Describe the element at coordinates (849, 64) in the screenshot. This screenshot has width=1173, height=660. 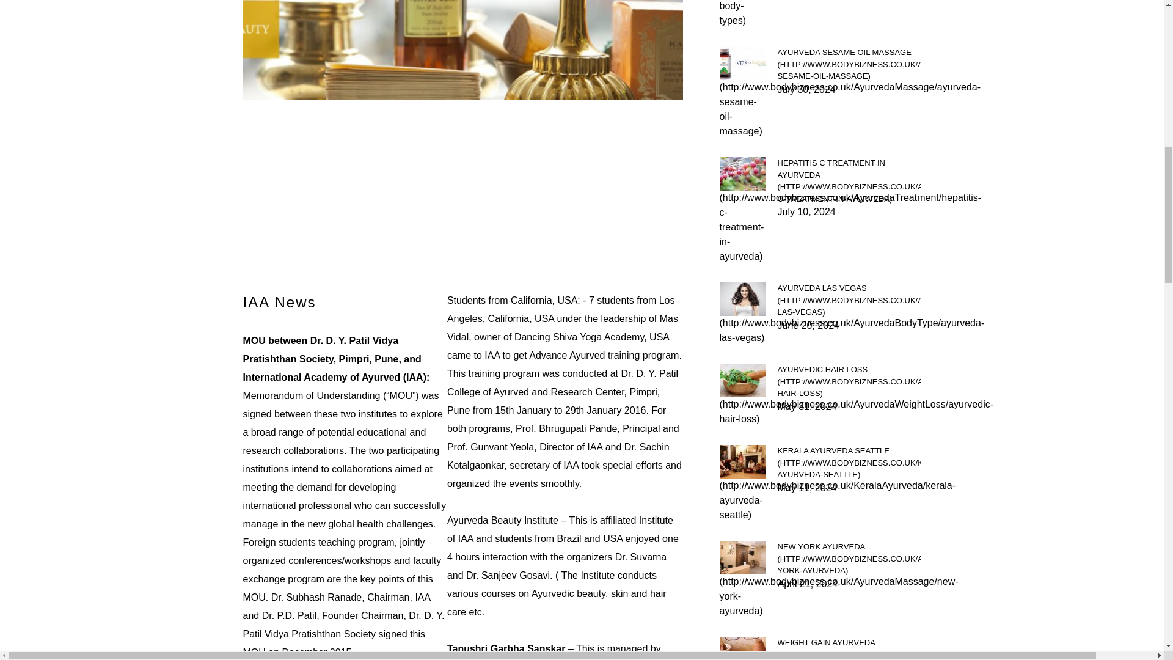
I see `AYURVEDA SESAME OIL MASSAGE` at that location.